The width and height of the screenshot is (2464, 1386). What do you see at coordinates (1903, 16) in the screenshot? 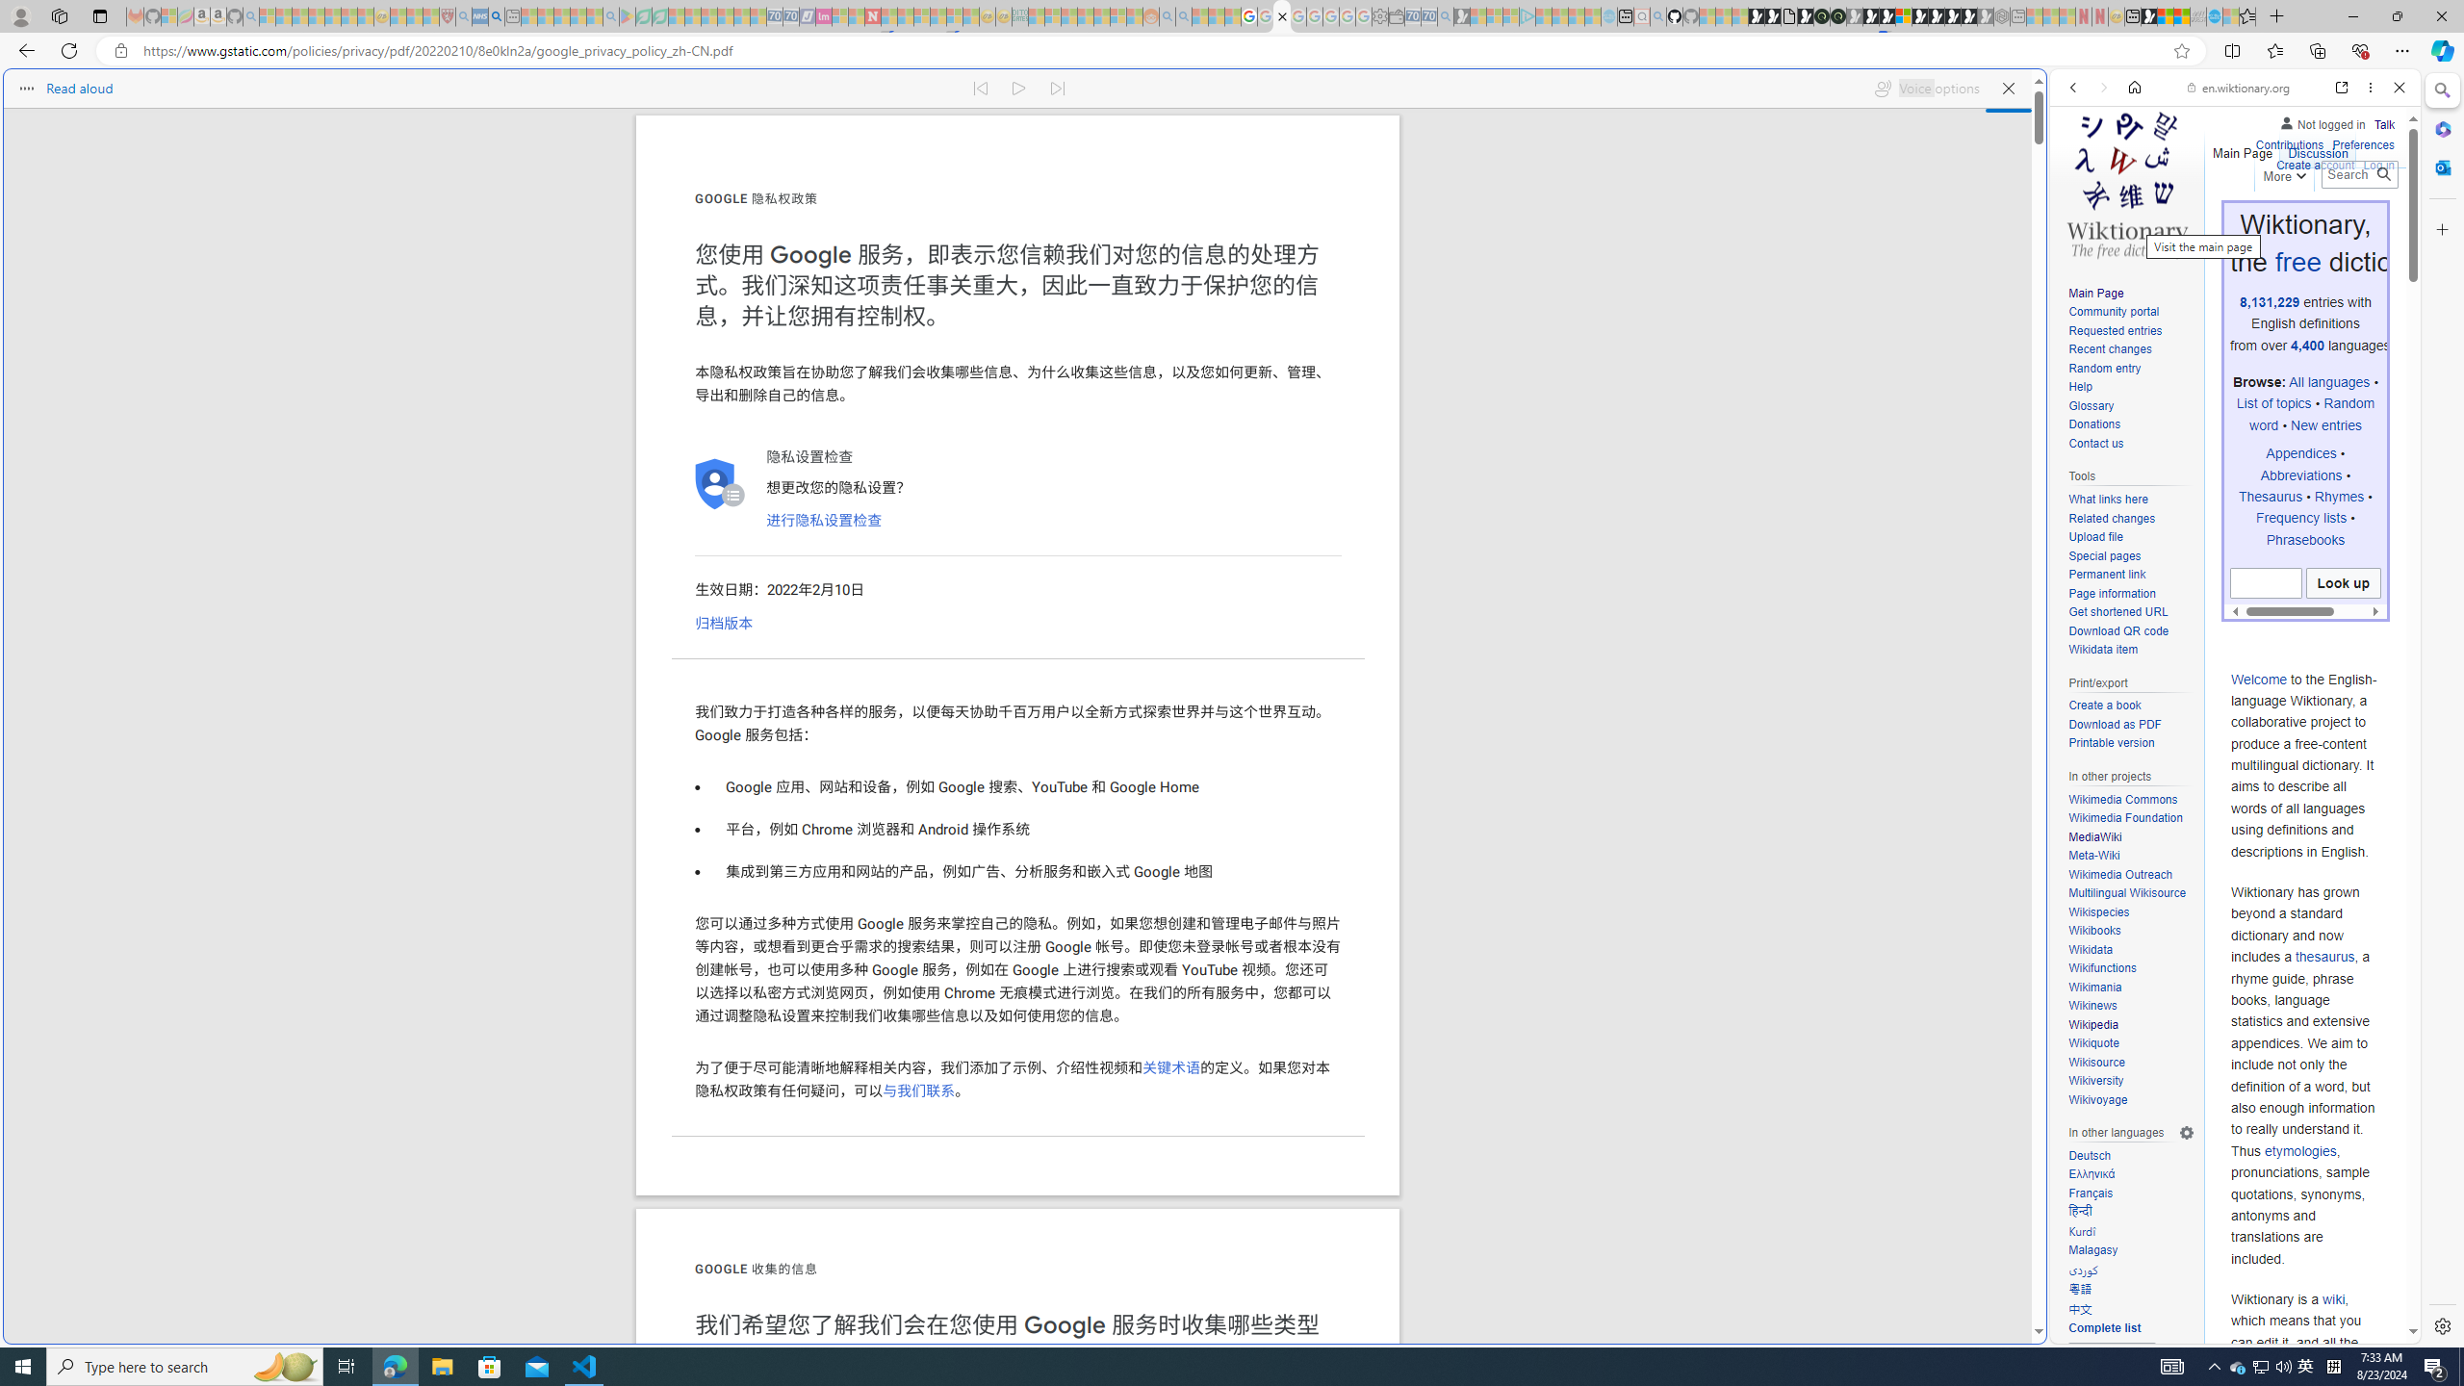
I see `Sign in to your account` at bounding box center [1903, 16].